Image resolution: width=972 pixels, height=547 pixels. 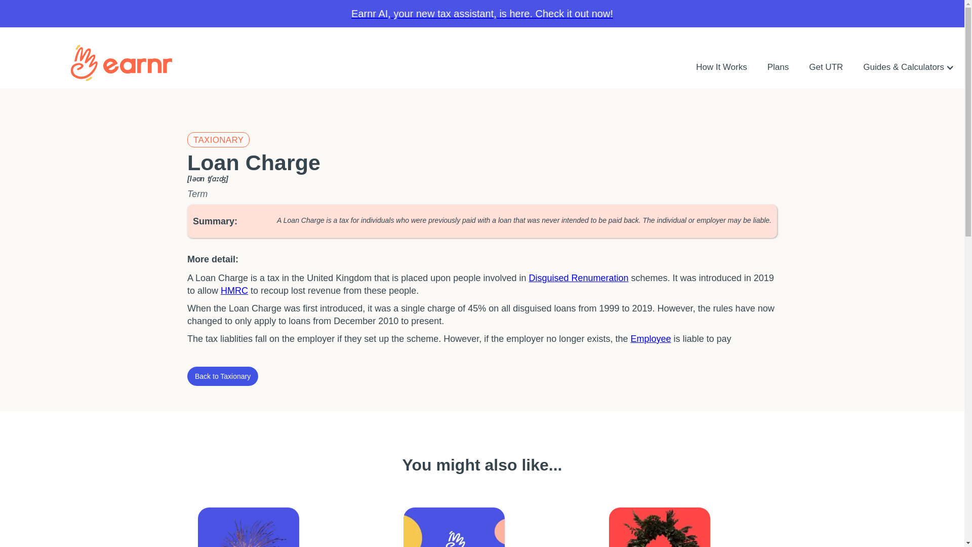 I want to click on How It Works, so click(x=721, y=67).